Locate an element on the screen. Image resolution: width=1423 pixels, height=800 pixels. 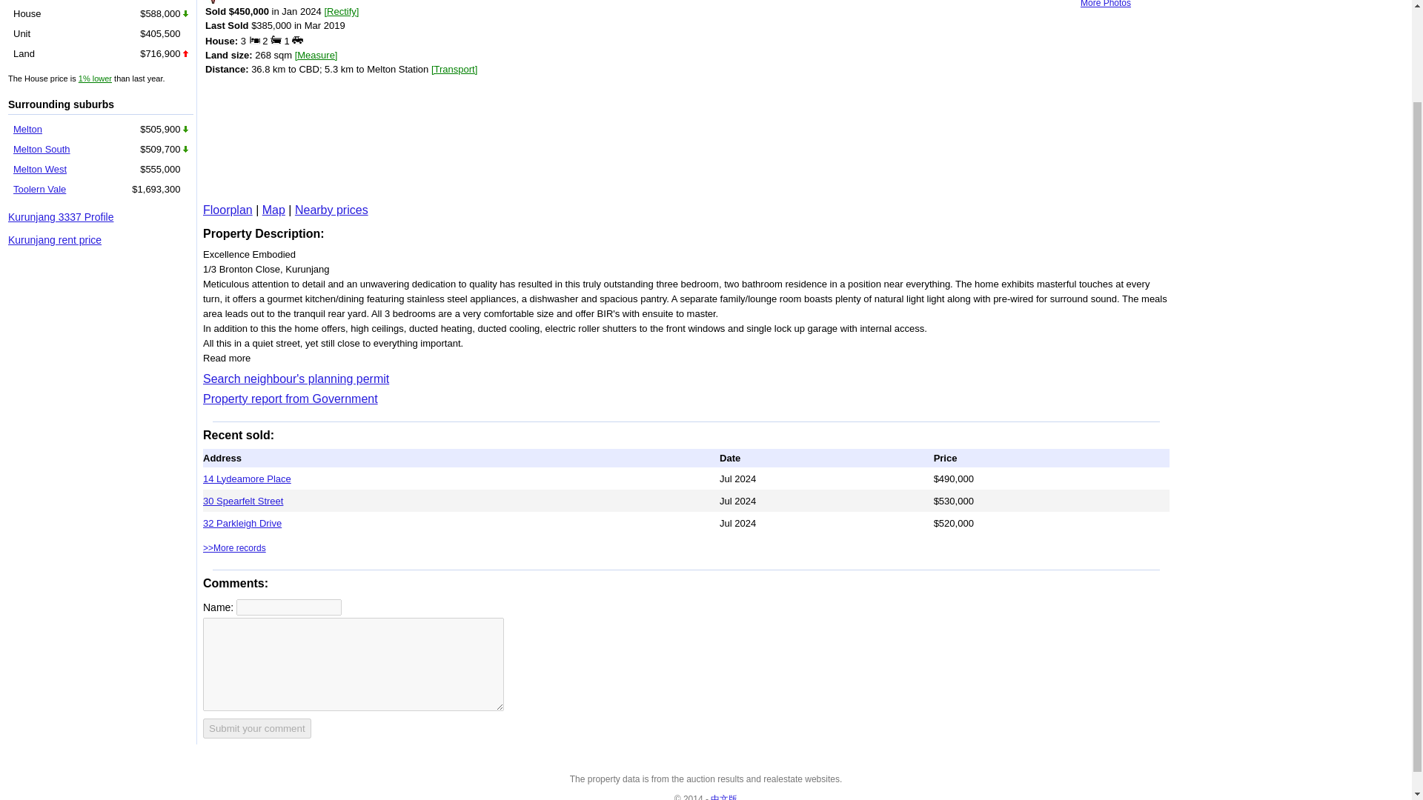
Advertisement is located at coordinates (422, 139).